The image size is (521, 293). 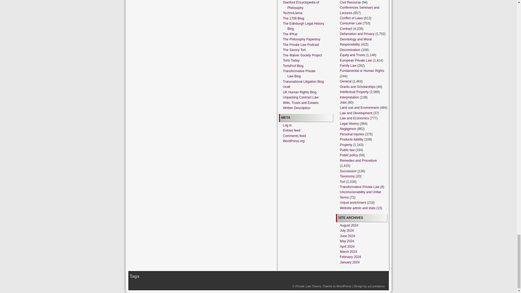 What do you see at coordinates (308, 286) in the screenshot?
I see `Obligations, Property, Legal Theory` at bounding box center [308, 286].